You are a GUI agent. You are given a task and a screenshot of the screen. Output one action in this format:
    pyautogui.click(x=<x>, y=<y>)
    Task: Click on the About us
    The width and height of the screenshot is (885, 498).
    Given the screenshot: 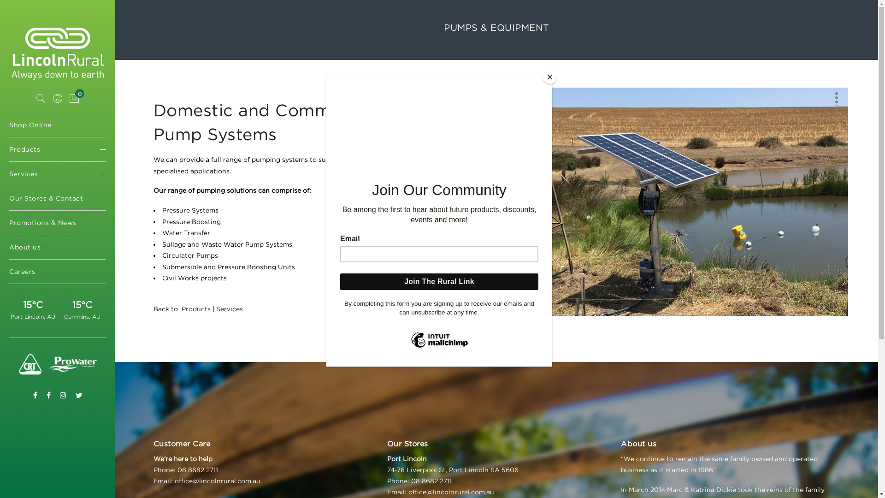 What is the action you would take?
    pyautogui.click(x=58, y=247)
    